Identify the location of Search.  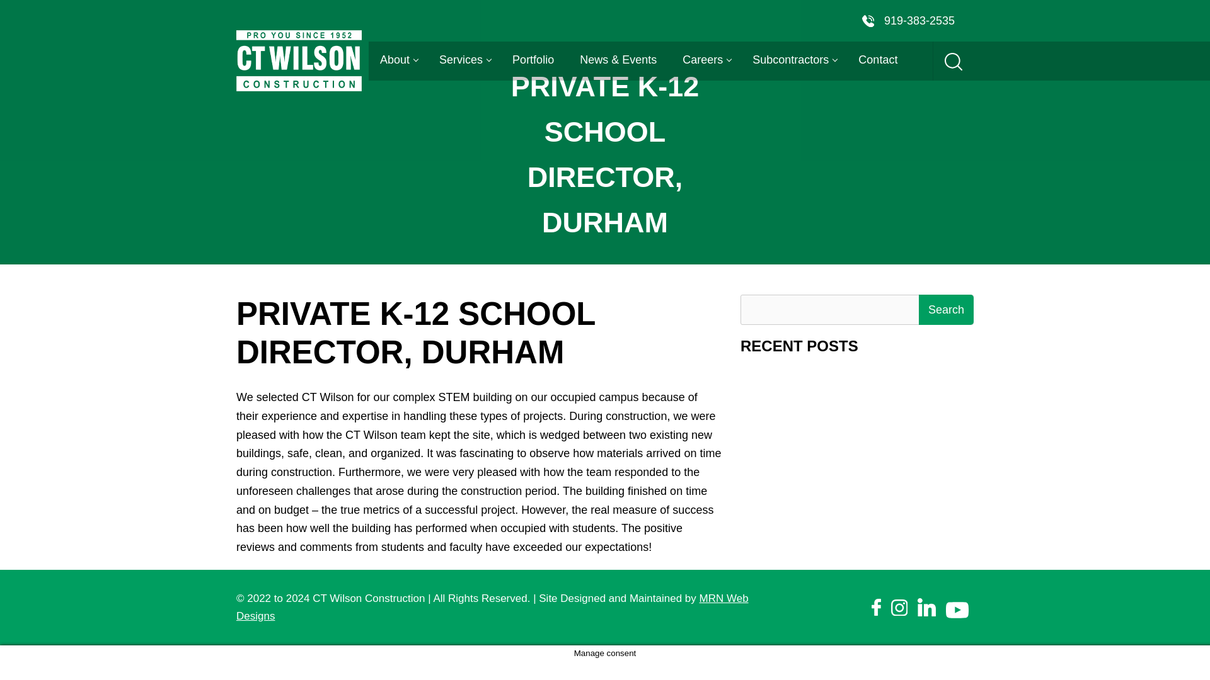
(946, 310).